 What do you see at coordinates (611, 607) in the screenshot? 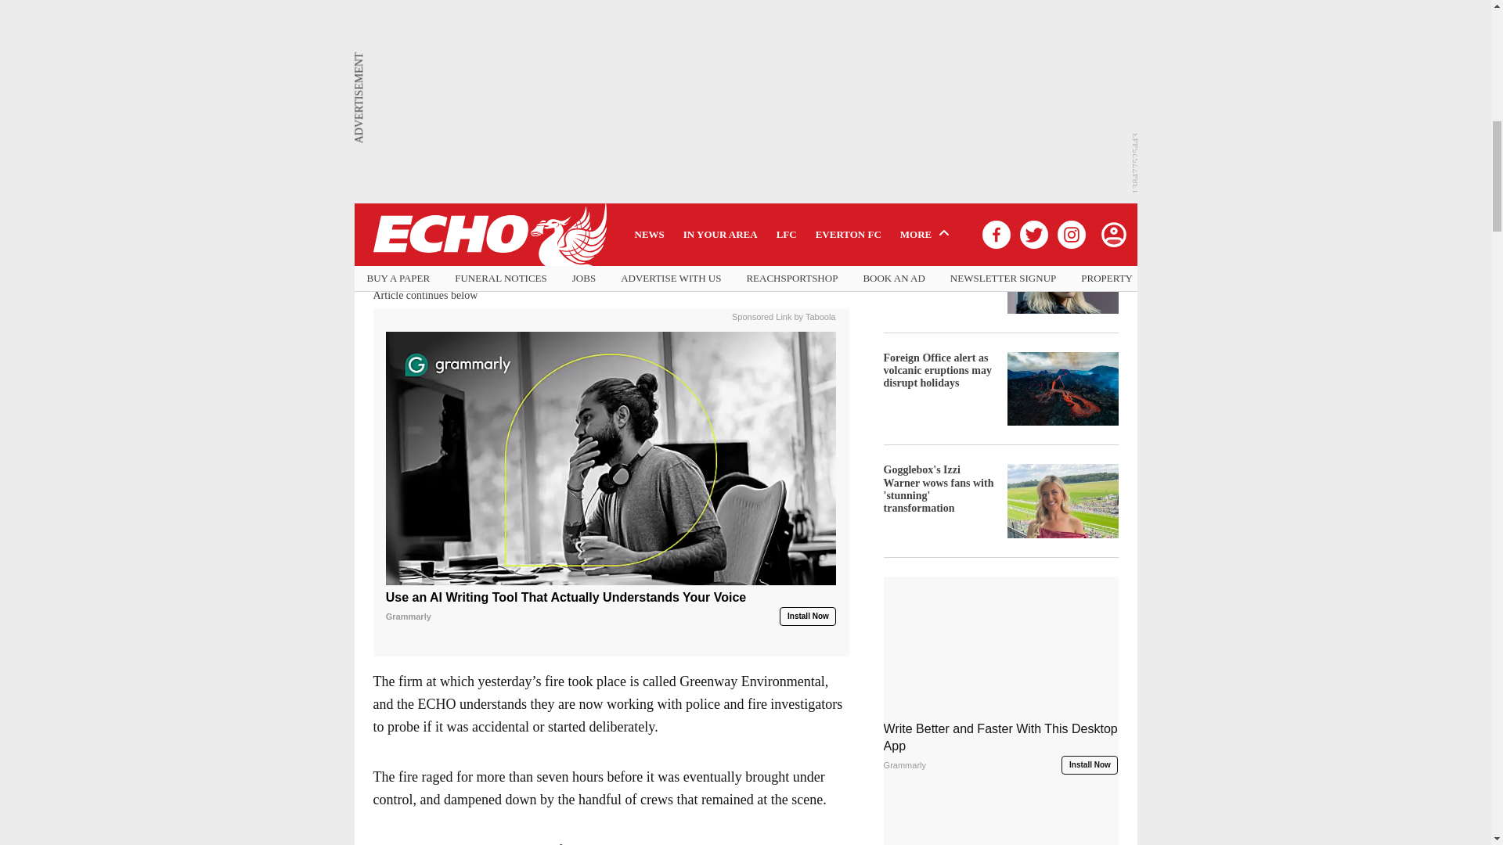
I see `Use an AI Writing Tool That Actually Understands Your Voice` at bounding box center [611, 607].